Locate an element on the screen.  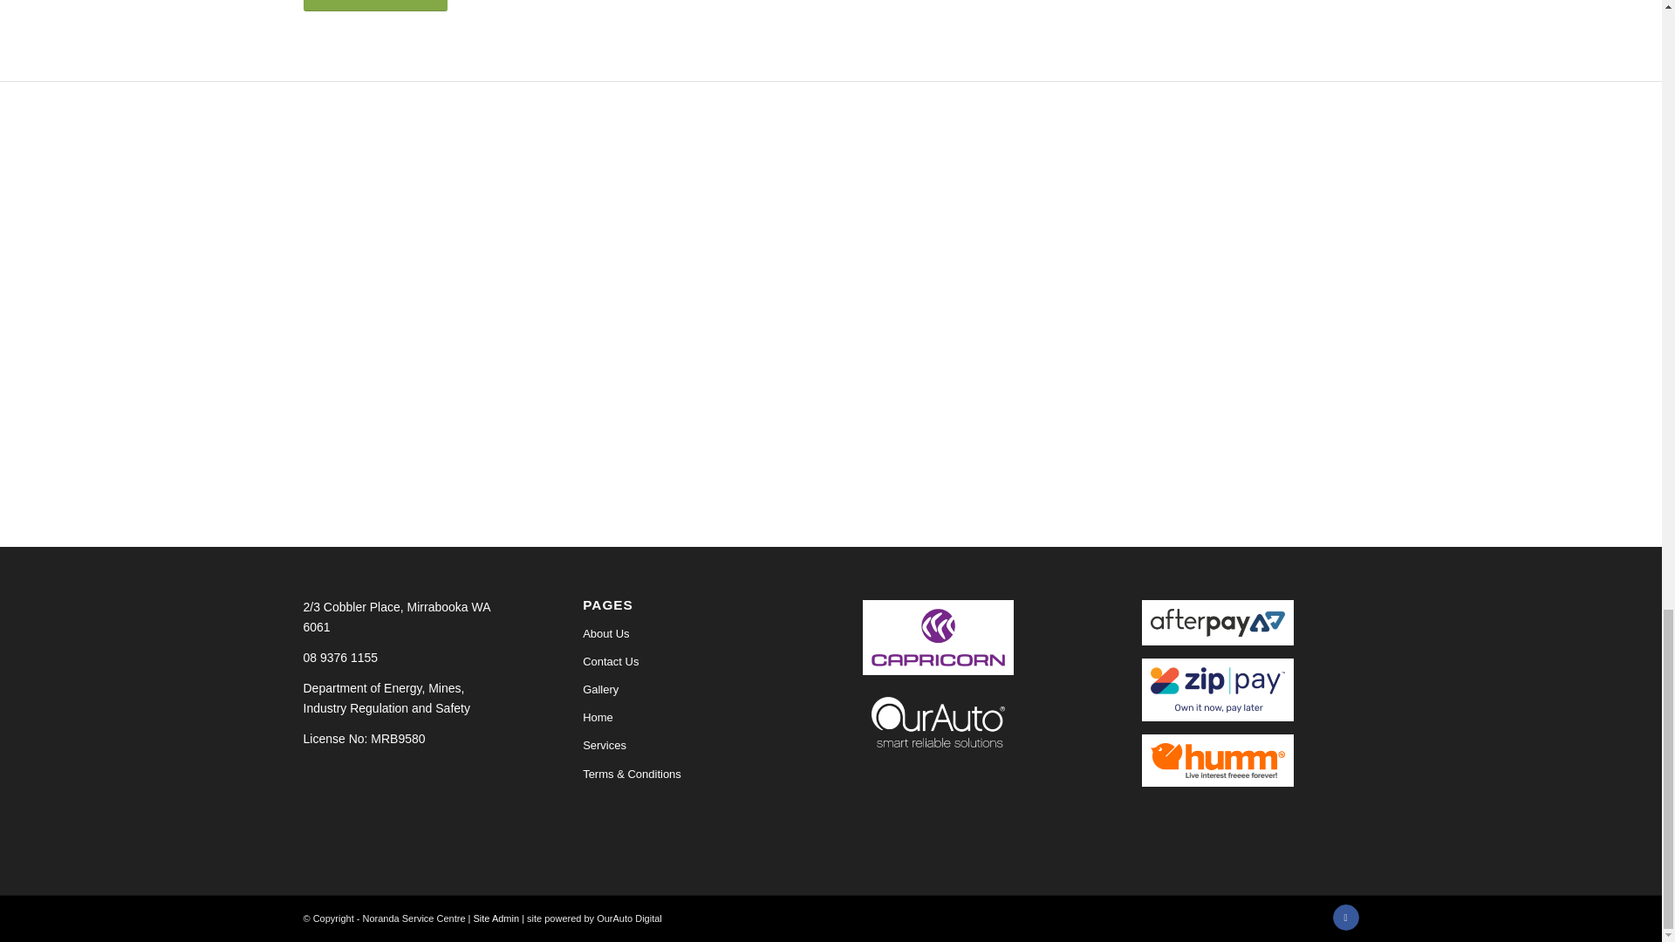
About Us is located at coordinates (691, 633).